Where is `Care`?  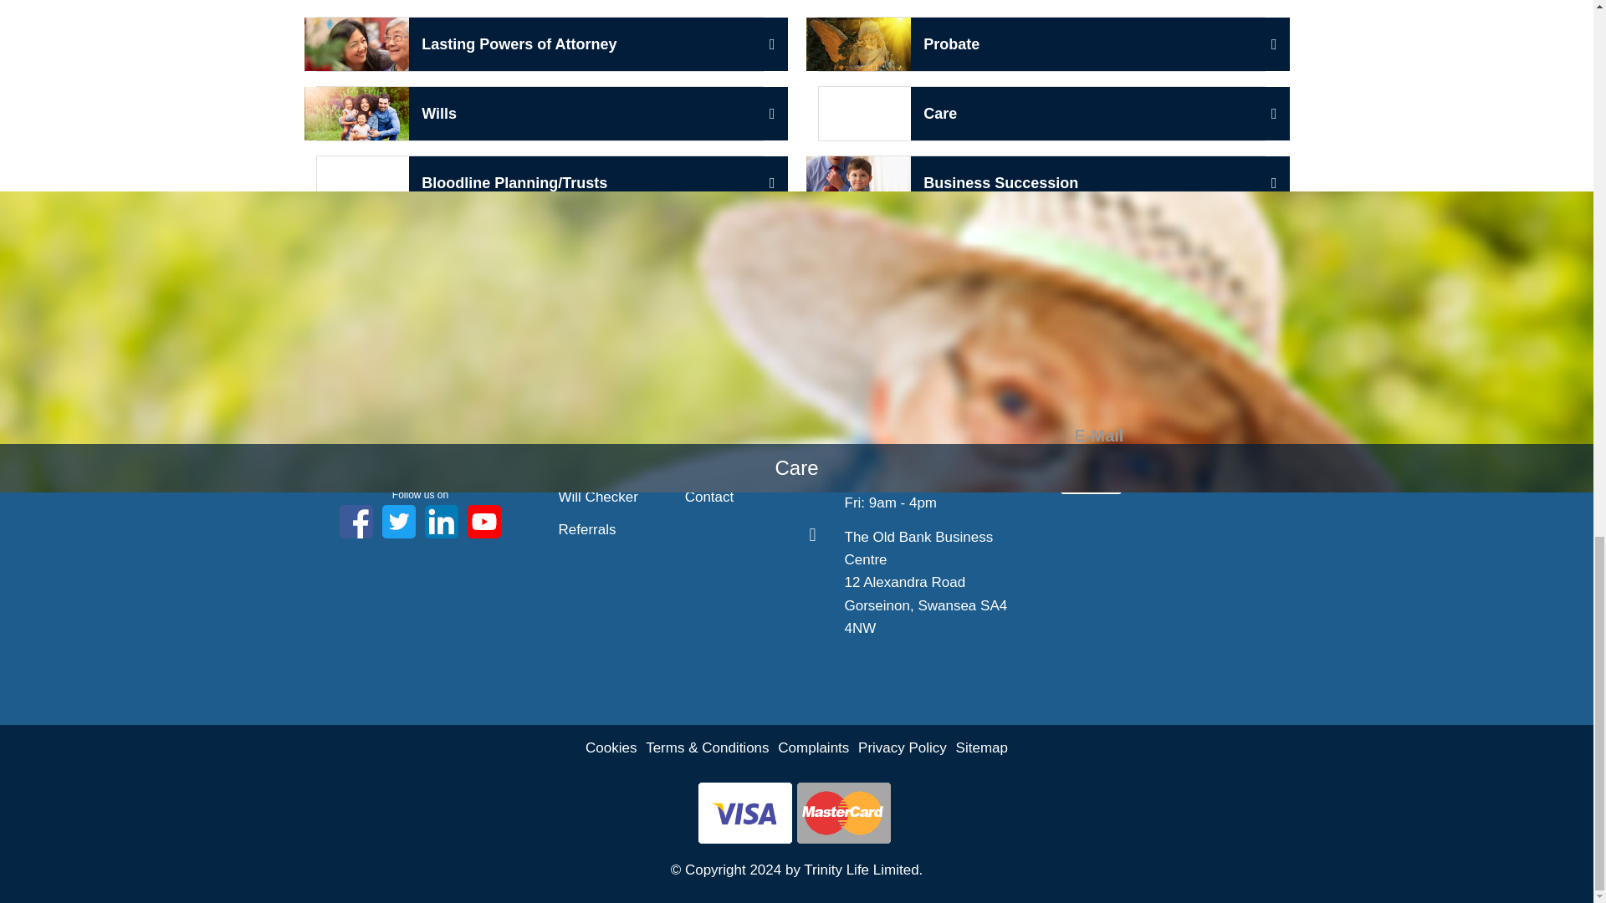 Care is located at coordinates (1041, 113).